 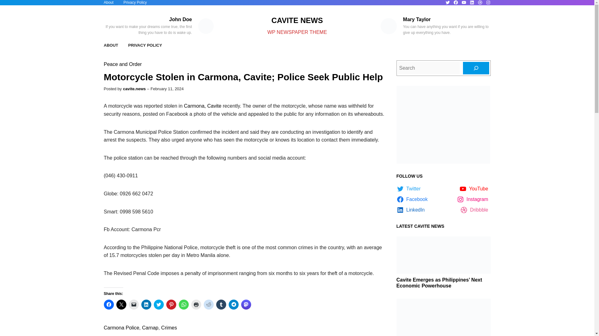 What do you see at coordinates (171, 304) in the screenshot?
I see `Click to share on Pinterest` at bounding box center [171, 304].